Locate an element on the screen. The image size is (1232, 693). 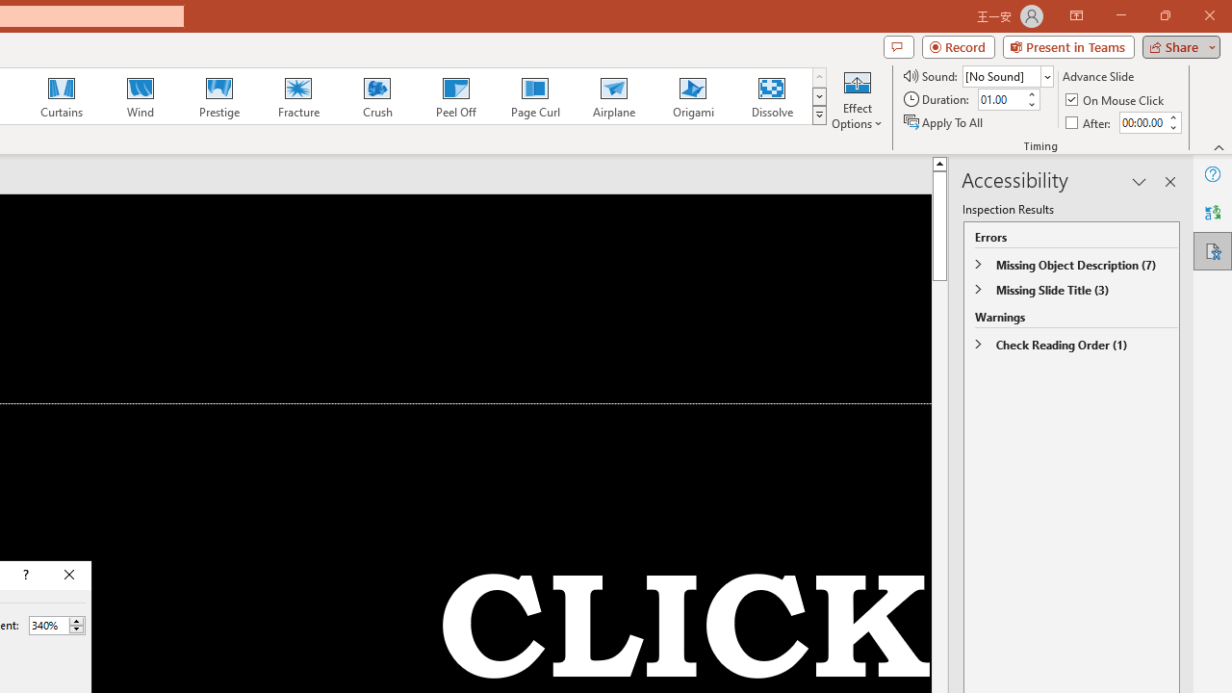
Page Curl is located at coordinates (534, 96).